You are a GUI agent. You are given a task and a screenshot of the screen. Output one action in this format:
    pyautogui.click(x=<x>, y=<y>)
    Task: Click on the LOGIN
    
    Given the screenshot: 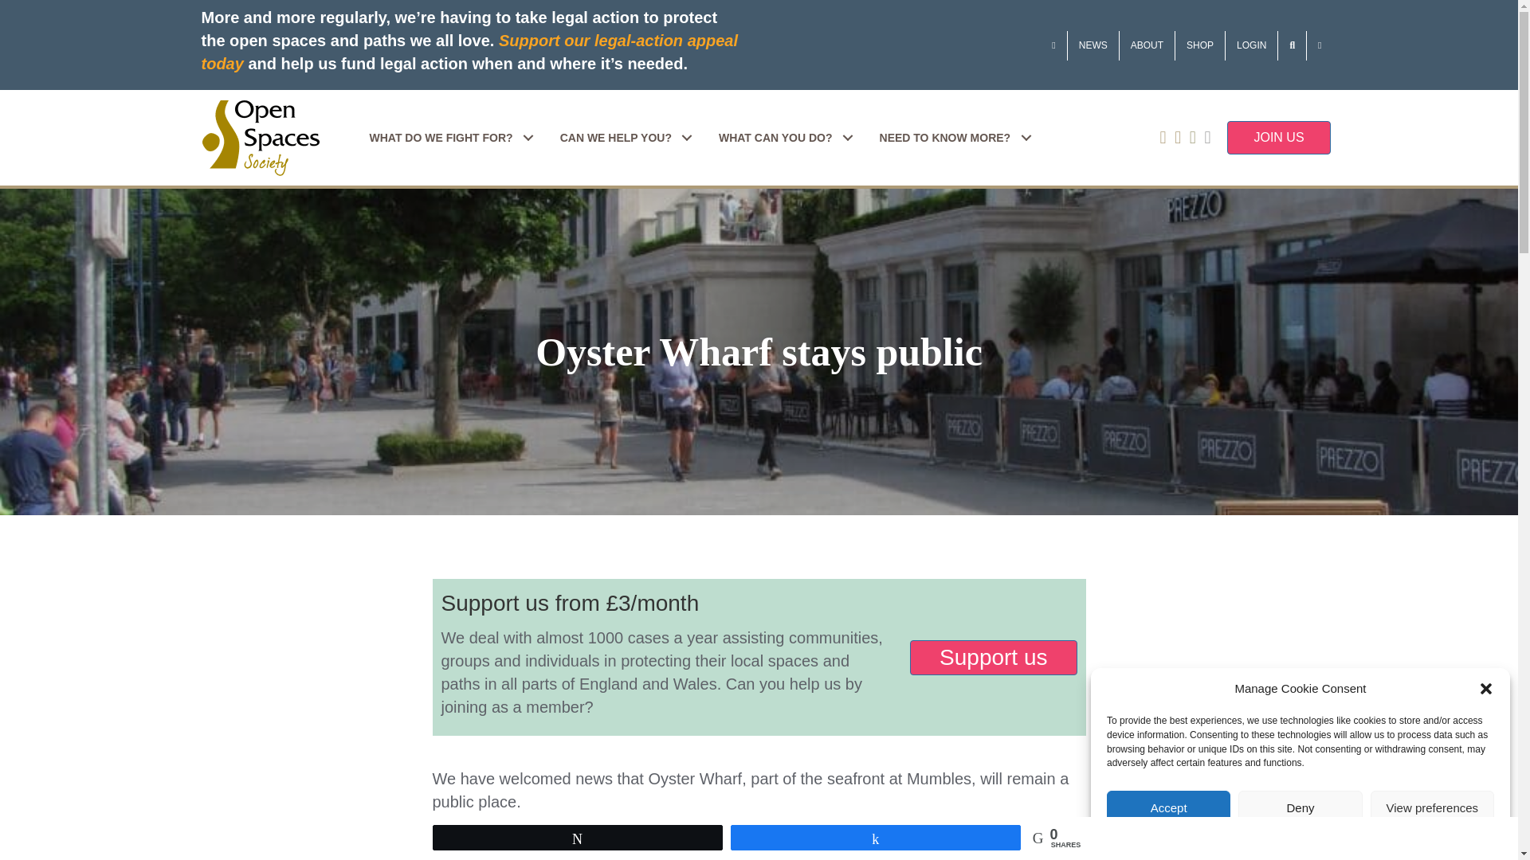 What is the action you would take?
    pyautogui.click(x=1251, y=45)
    